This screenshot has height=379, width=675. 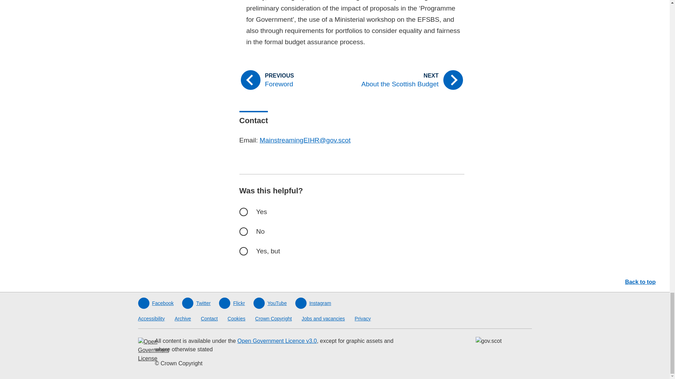 I want to click on Twitter, so click(x=196, y=303).